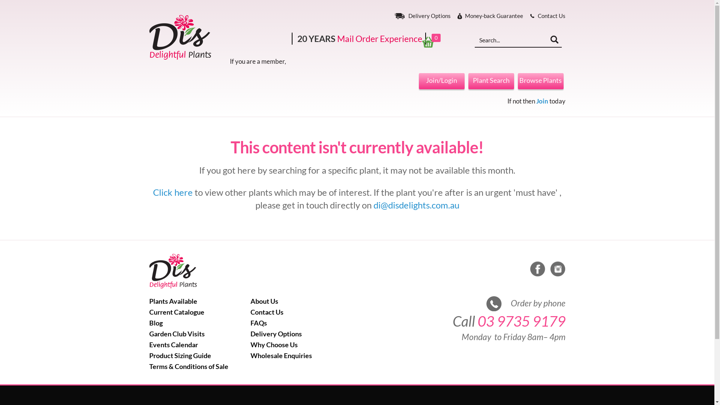 This screenshot has height=405, width=720. I want to click on Delivery Options, so click(276, 333).